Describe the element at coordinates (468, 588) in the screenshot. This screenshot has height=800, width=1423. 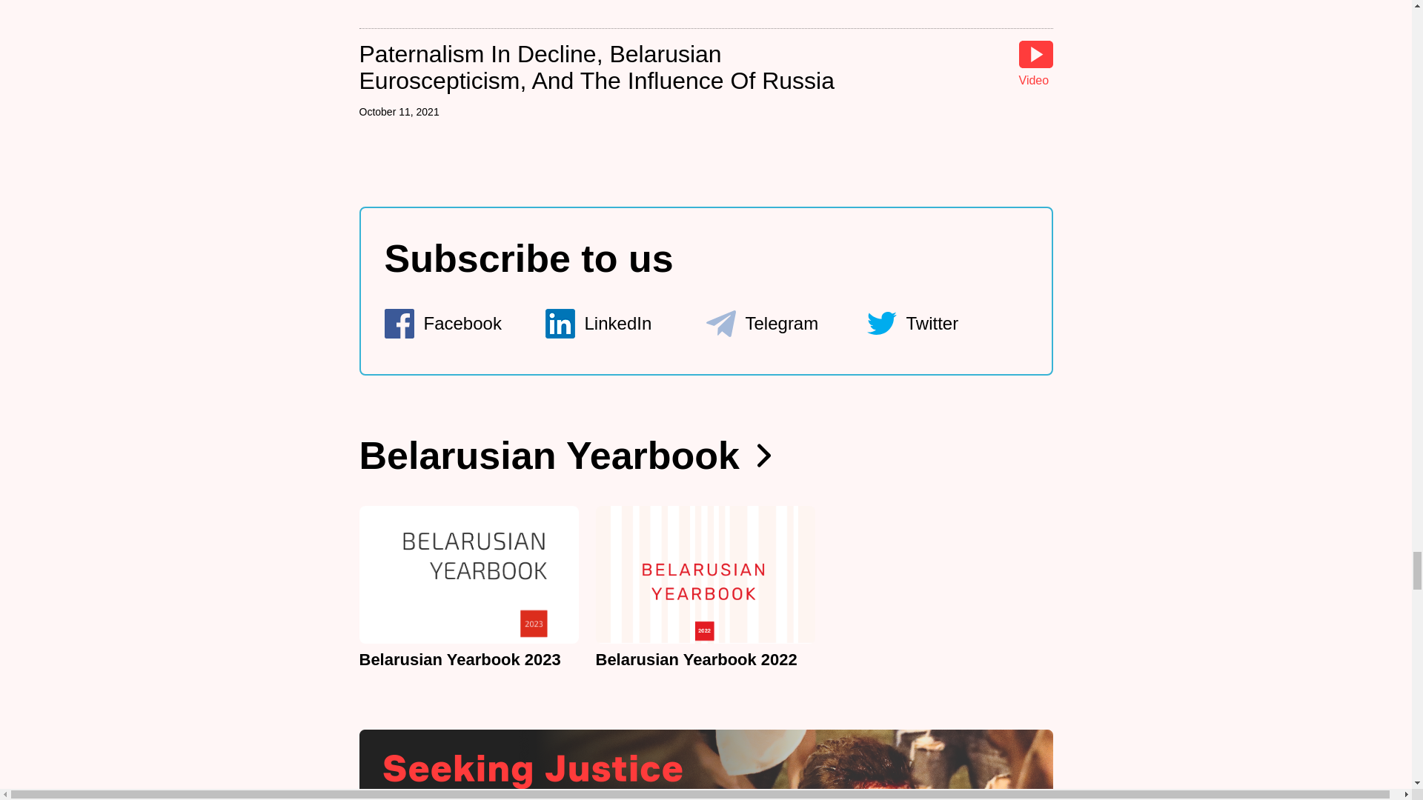
I see `Belarusian Yearbook 2023` at that location.